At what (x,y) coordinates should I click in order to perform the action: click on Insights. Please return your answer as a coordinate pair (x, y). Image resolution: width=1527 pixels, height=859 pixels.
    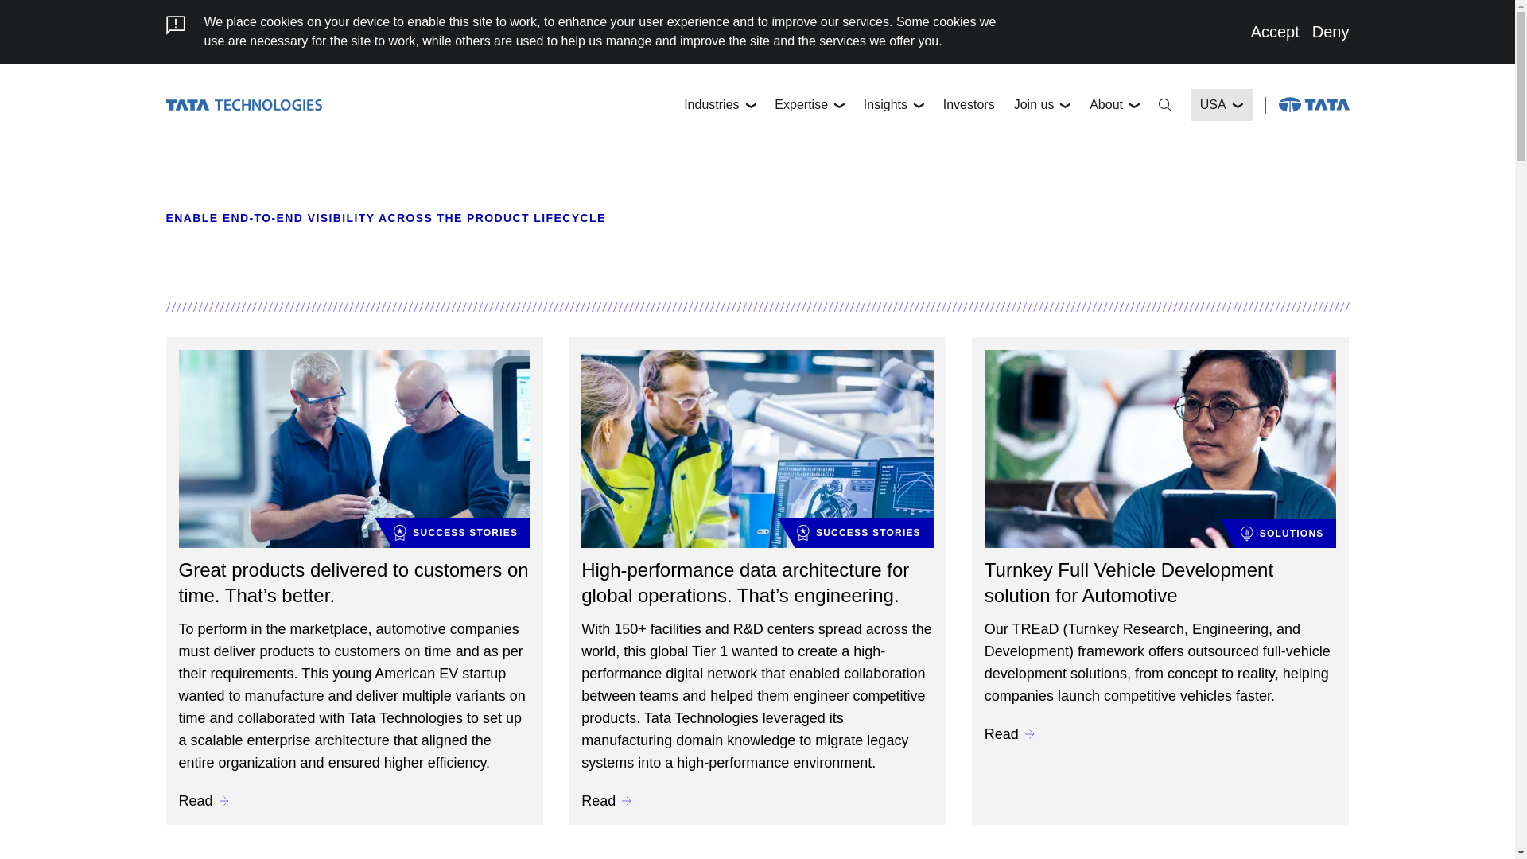
    Looking at the image, I should click on (893, 105).